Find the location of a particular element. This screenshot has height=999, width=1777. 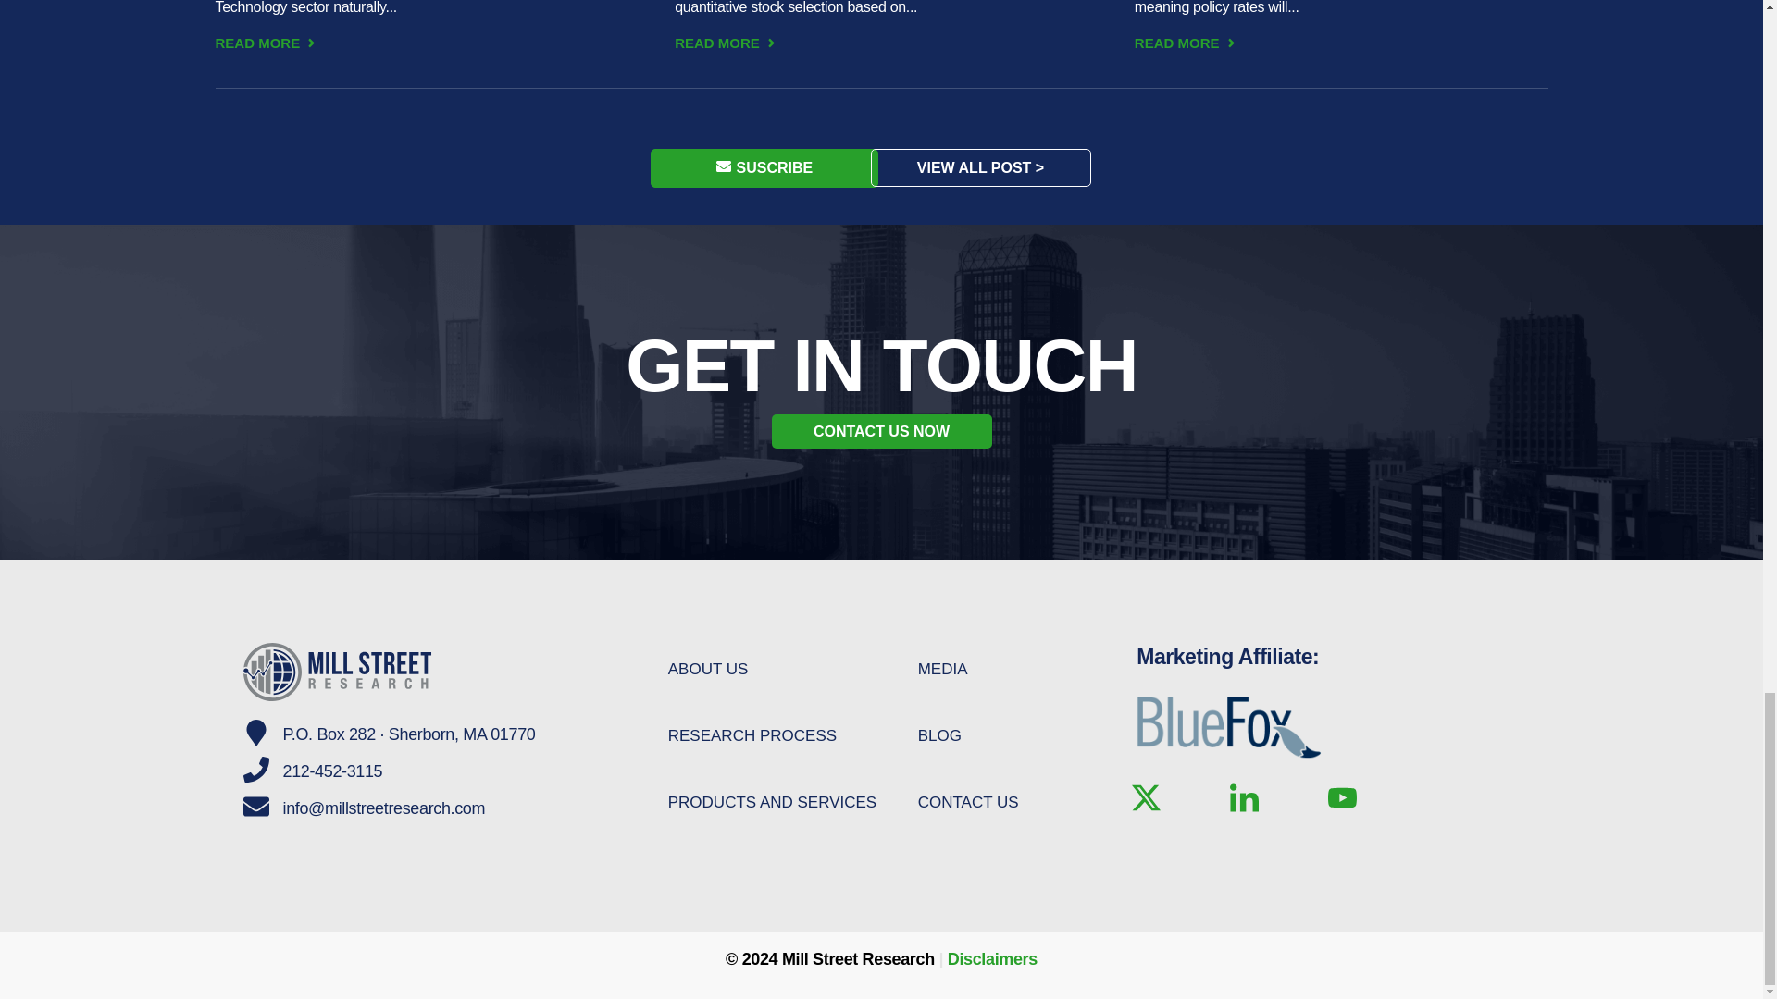

READ MORE is located at coordinates (726, 44).